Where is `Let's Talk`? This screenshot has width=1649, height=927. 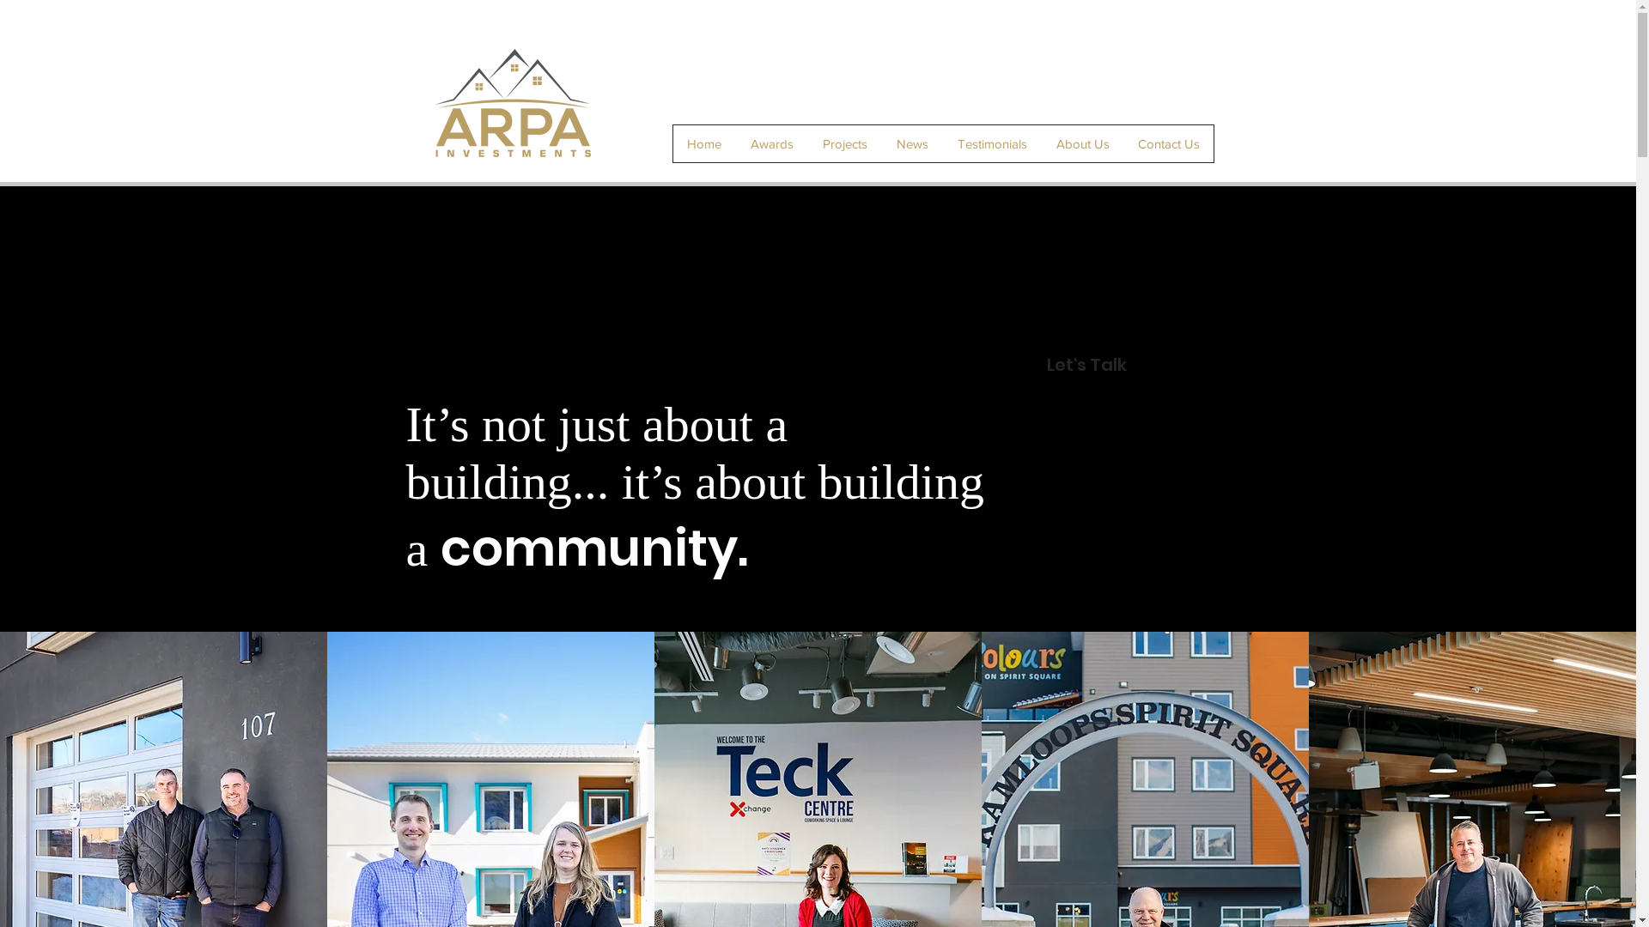
Let's Talk is located at coordinates (1086, 364).